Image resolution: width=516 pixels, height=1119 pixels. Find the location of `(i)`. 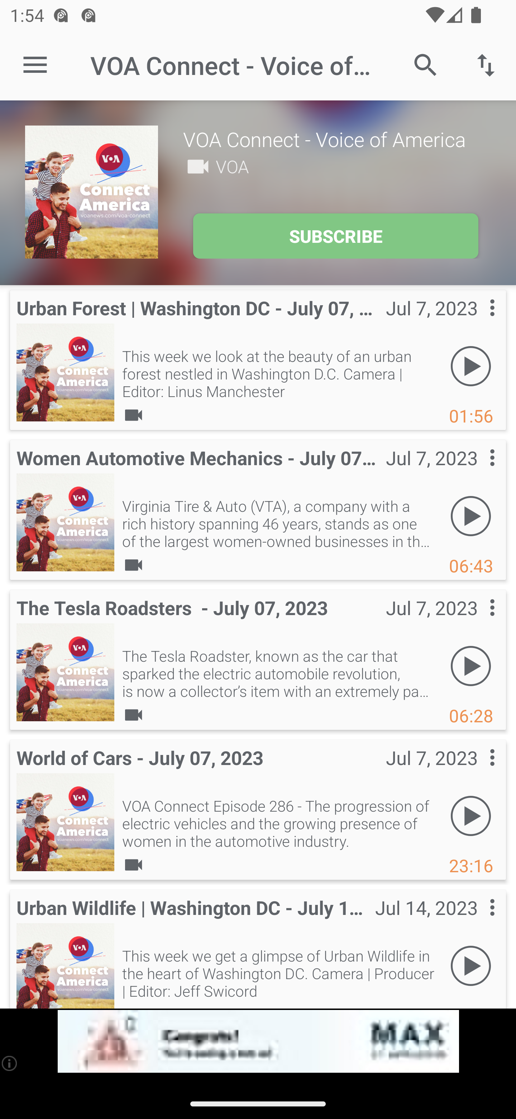

(i) is located at coordinates (10, 1063).